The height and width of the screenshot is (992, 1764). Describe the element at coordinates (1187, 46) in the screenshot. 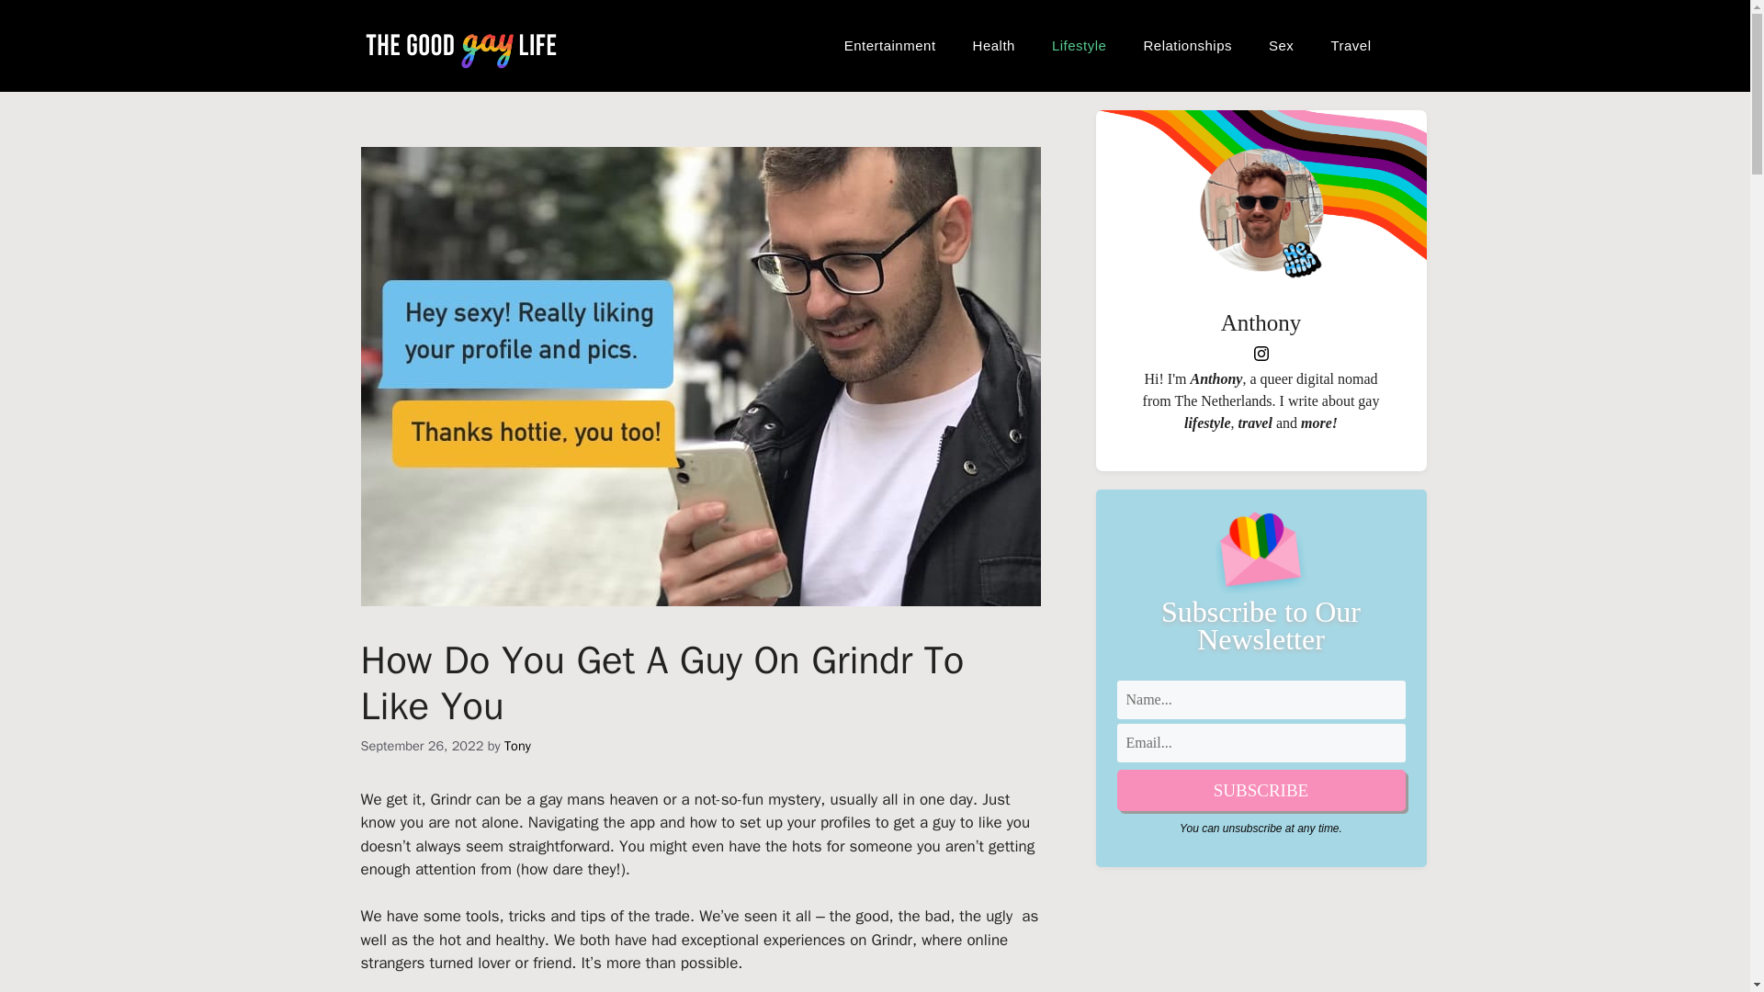

I see `Relationships` at that location.